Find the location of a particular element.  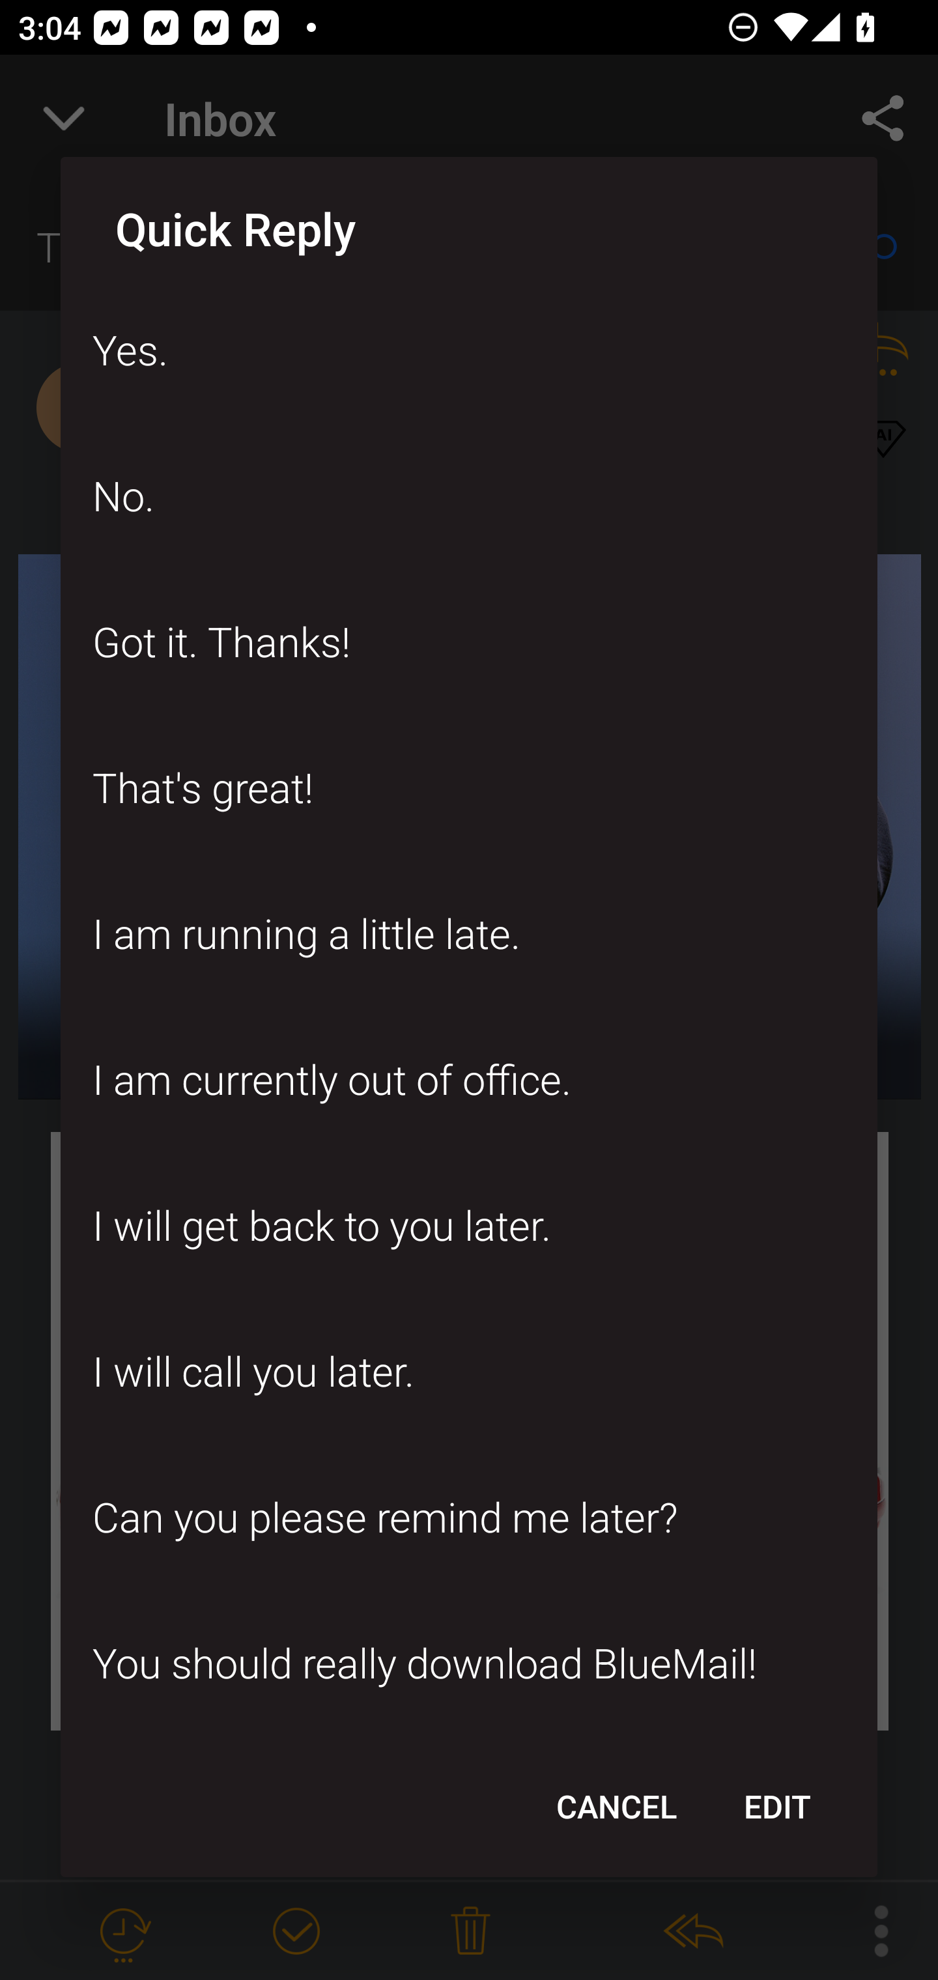

Yes.  is located at coordinates (469, 349).